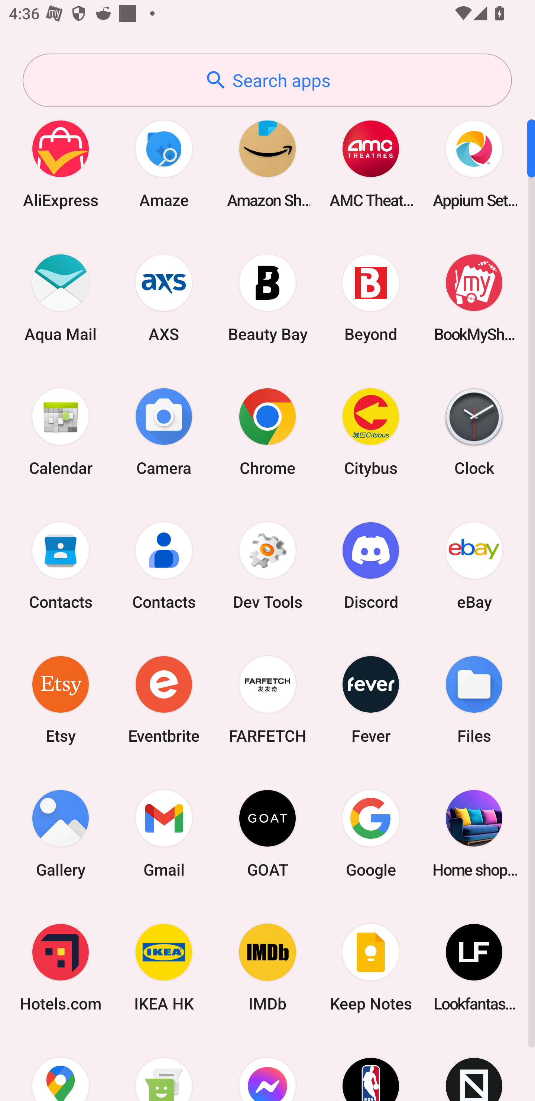 This screenshot has height=1101, width=535. I want to click on Files, so click(474, 699).